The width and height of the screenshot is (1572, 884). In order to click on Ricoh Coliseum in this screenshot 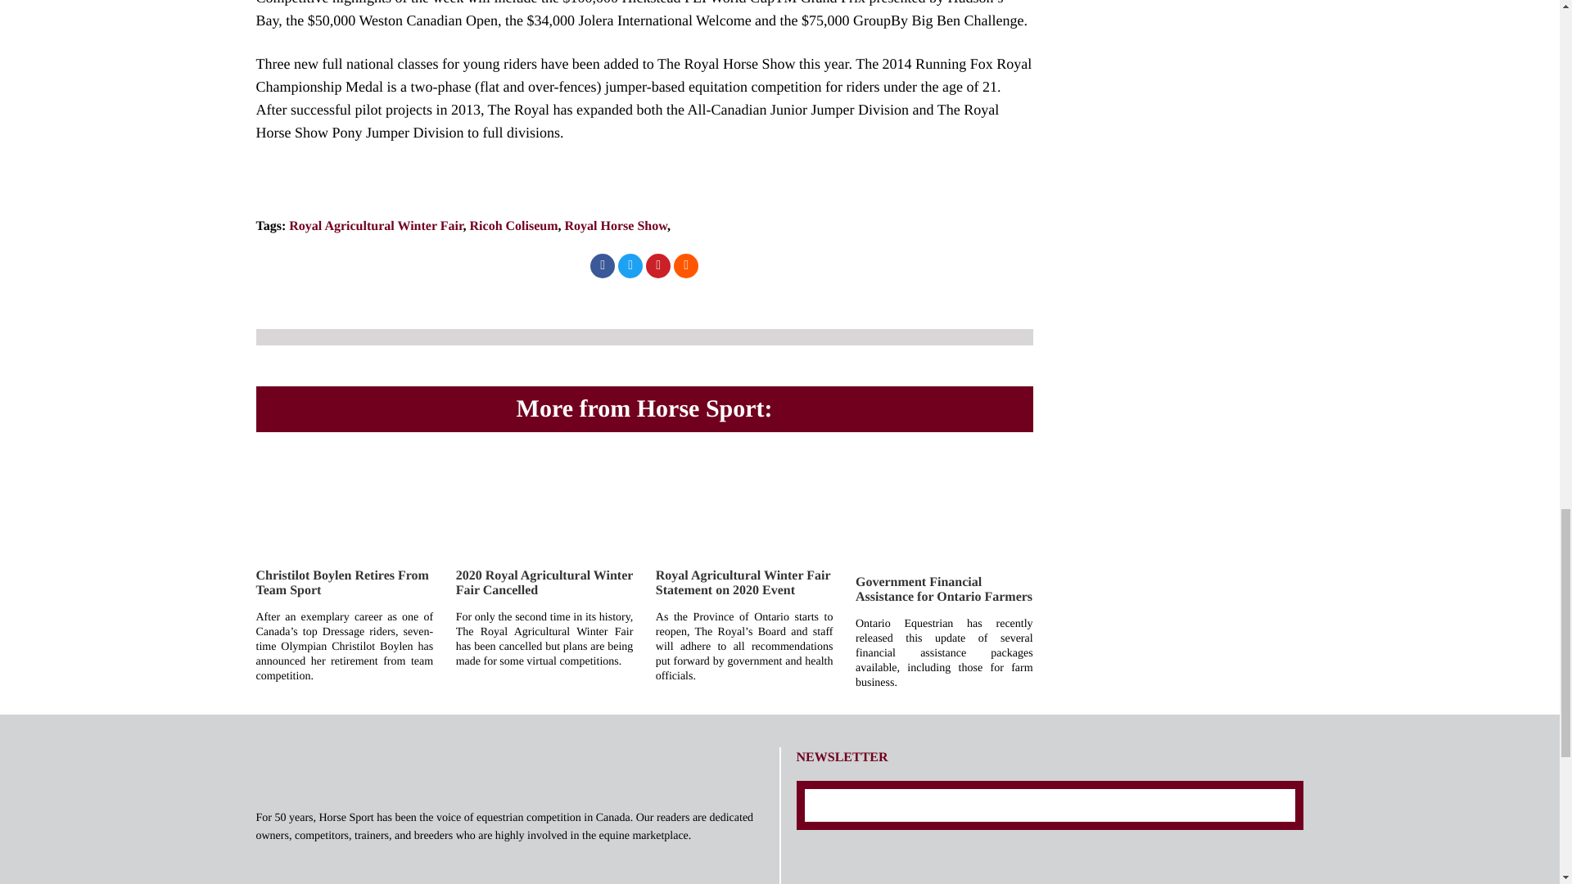, I will do `click(514, 226)`.